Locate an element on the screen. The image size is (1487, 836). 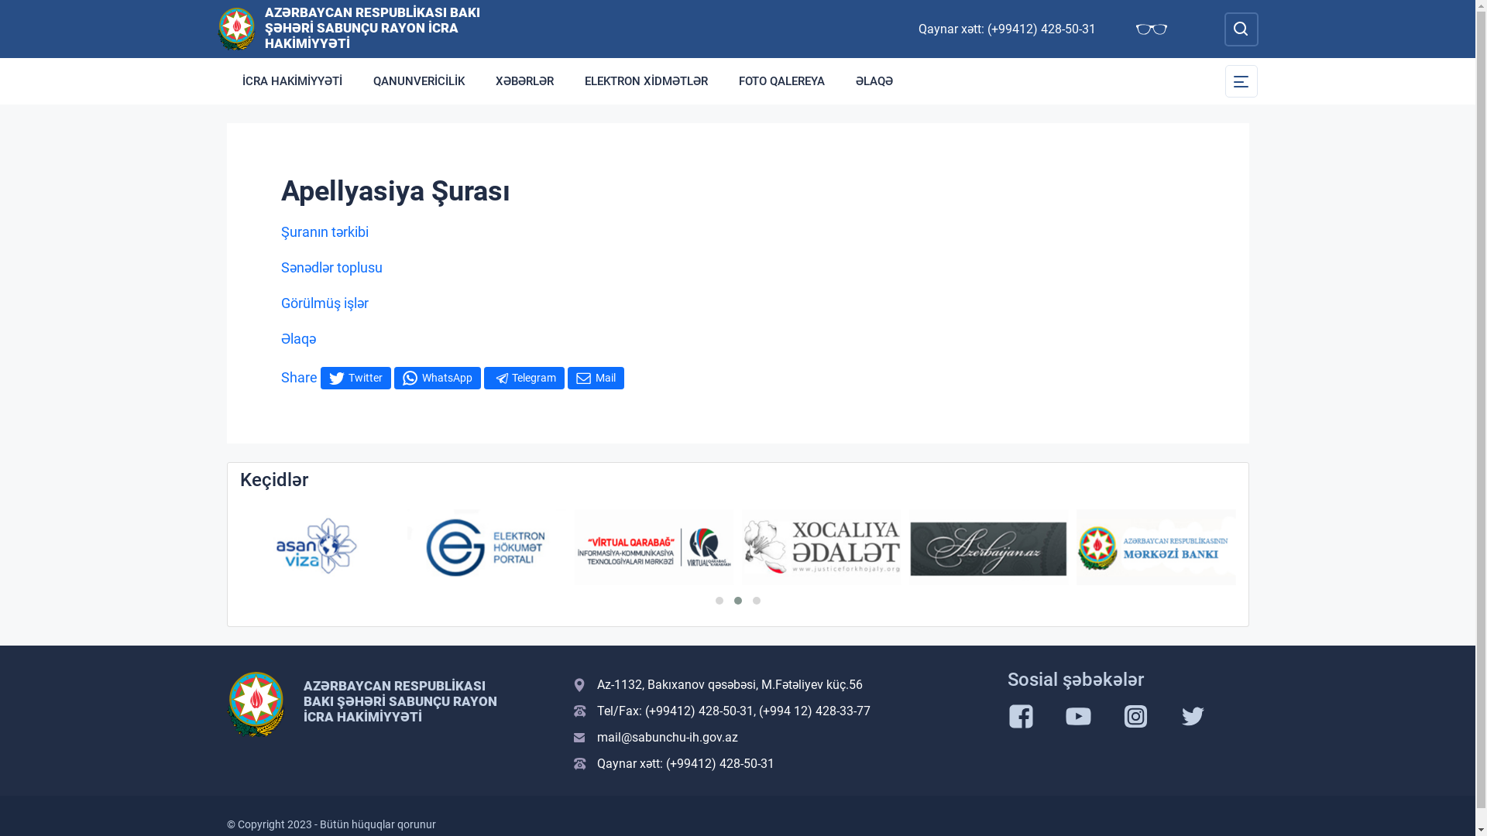
WhatsApp is located at coordinates (437, 378).